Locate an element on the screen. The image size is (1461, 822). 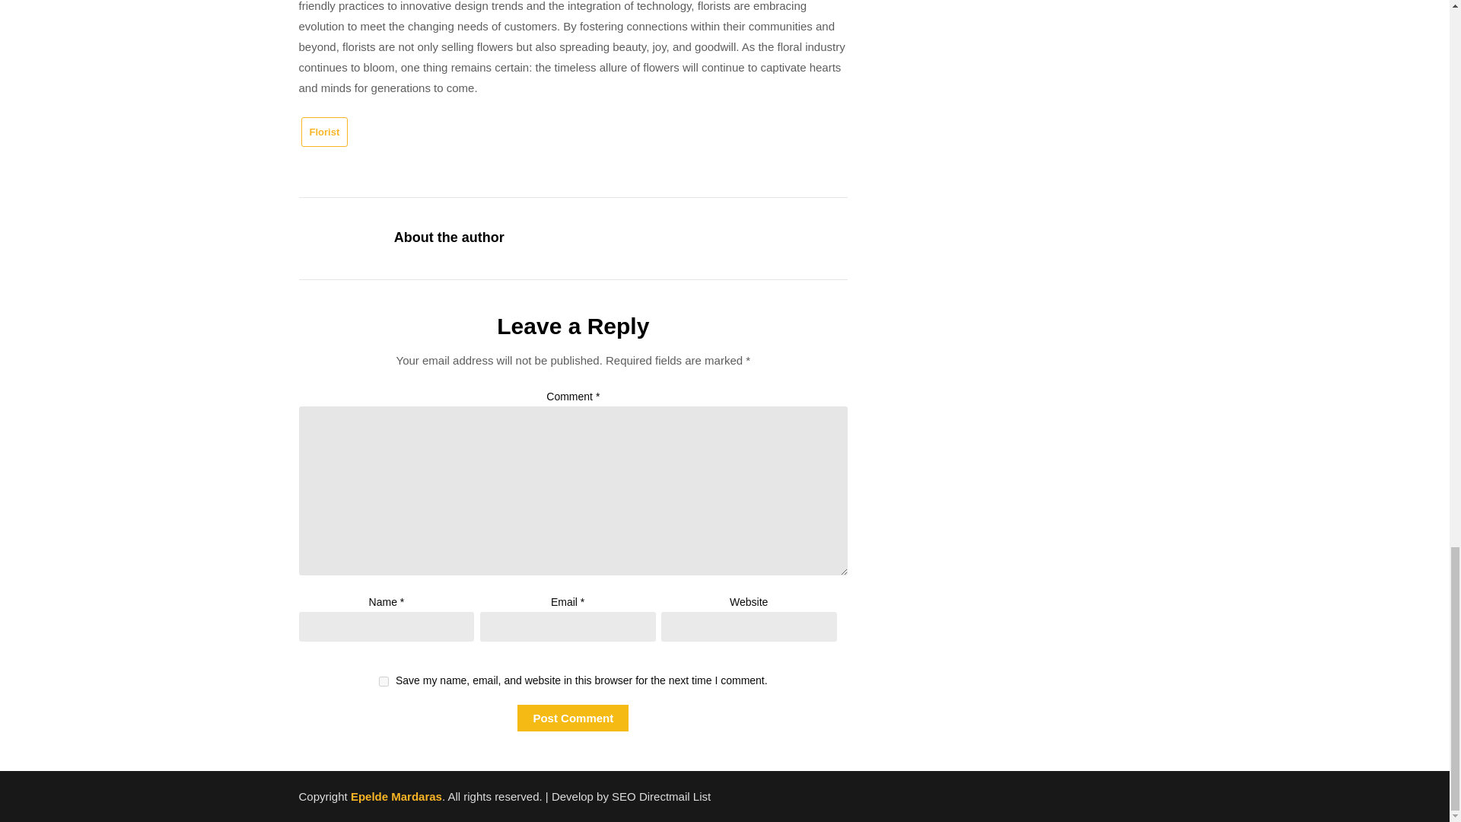
yes is located at coordinates (384, 680).